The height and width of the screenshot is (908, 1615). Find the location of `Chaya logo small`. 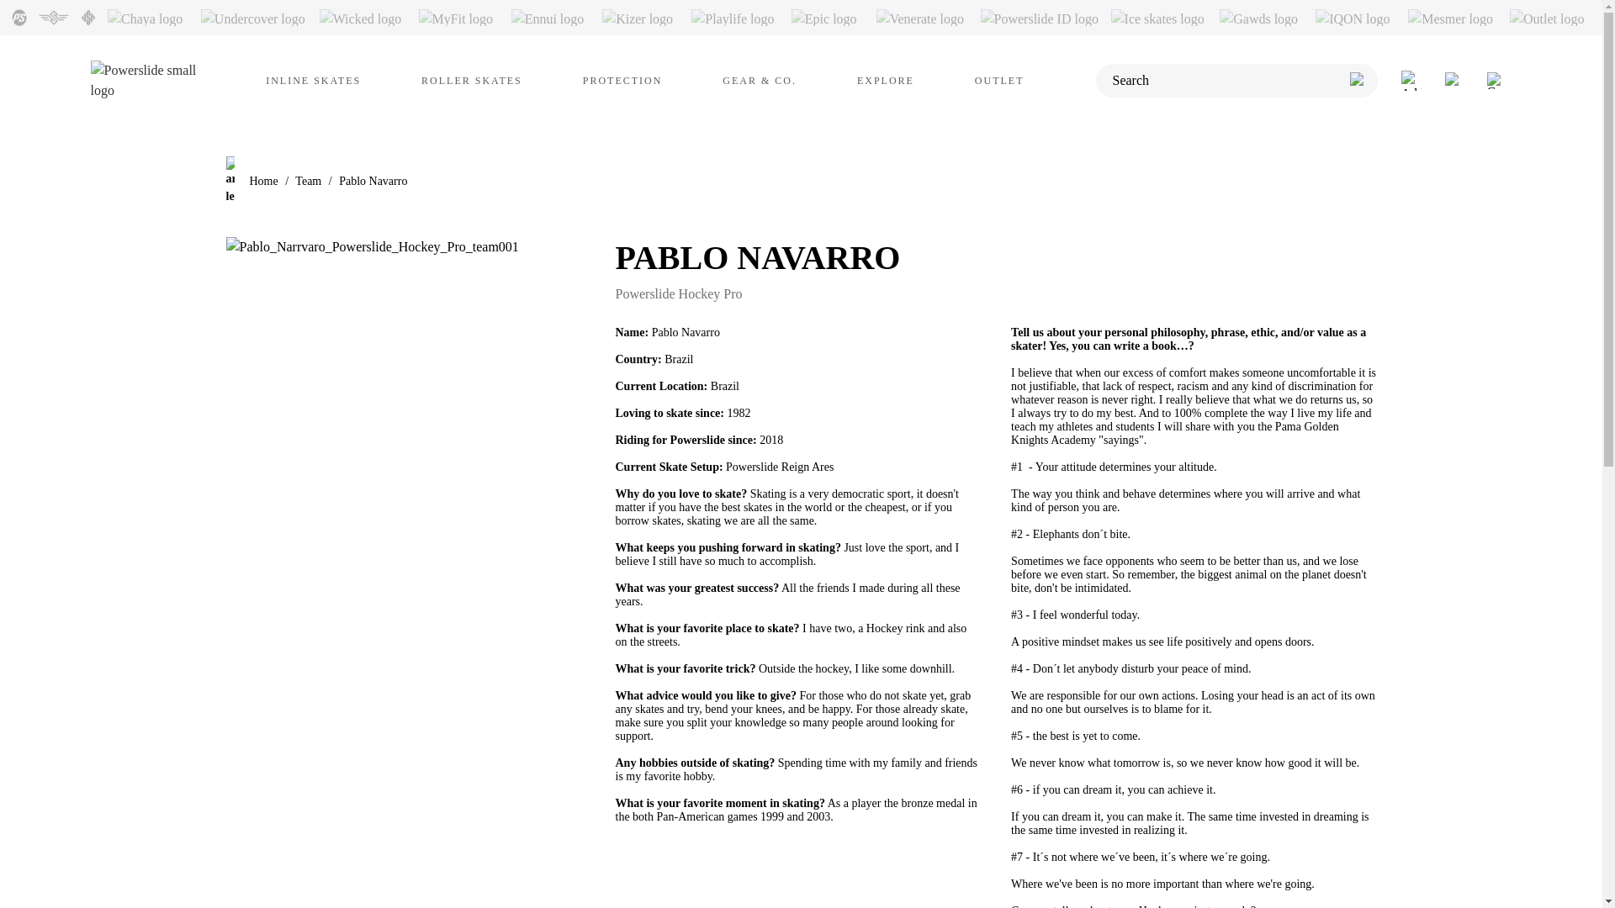

Chaya logo small is located at coordinates (154, 17).